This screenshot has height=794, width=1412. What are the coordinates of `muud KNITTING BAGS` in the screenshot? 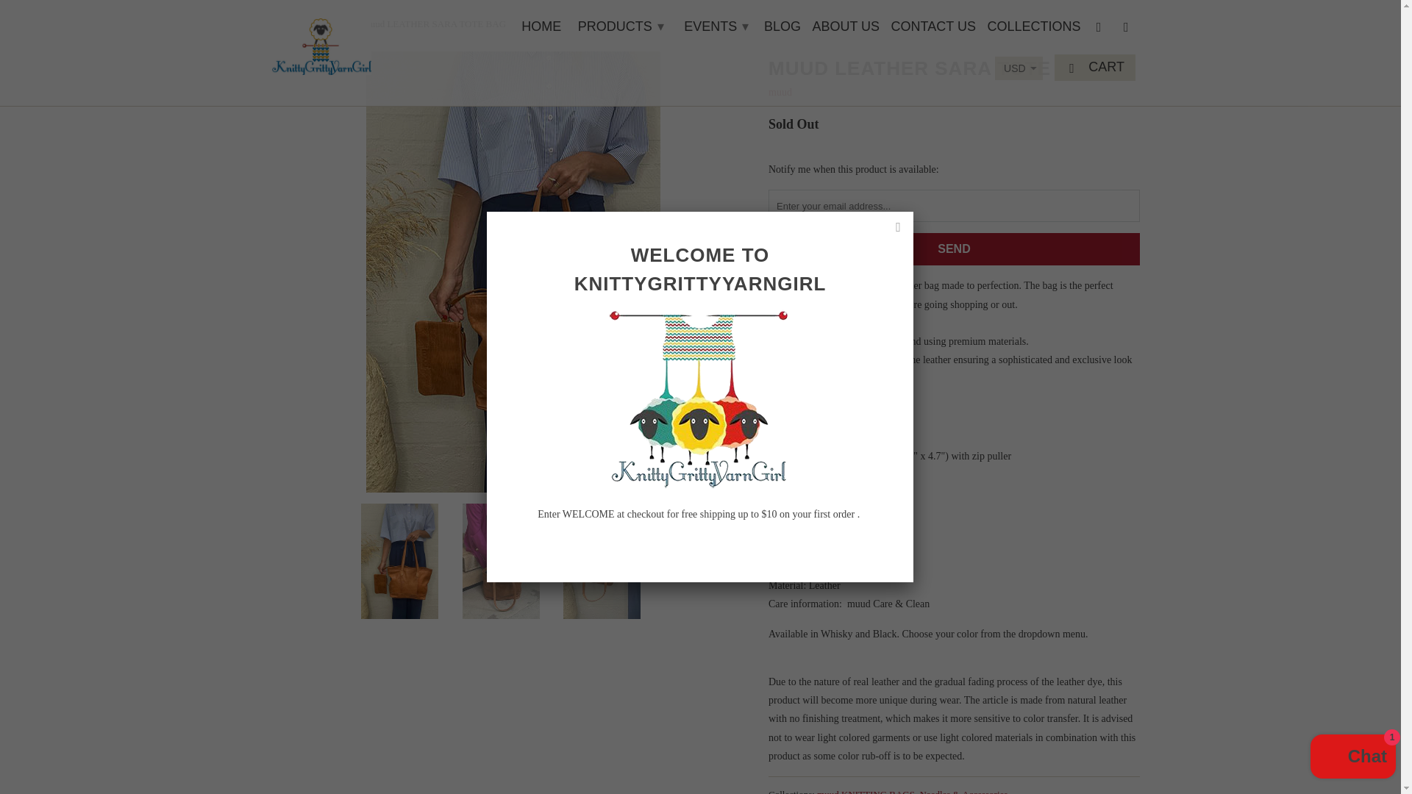 It's located at (866, 791).